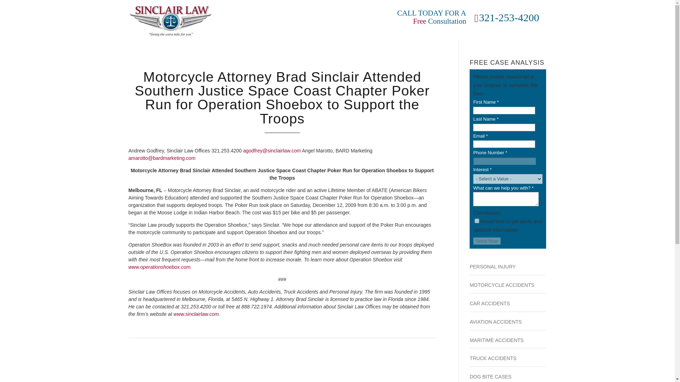  Describe the element at coordinates (490, 377) in the screenshot. I see `DOG BITE CASES` at that location.